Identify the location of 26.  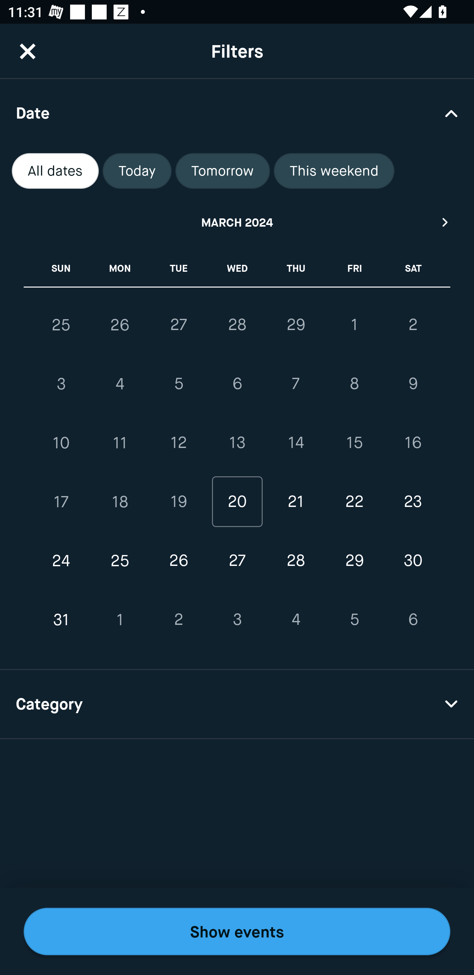
(120, 325).